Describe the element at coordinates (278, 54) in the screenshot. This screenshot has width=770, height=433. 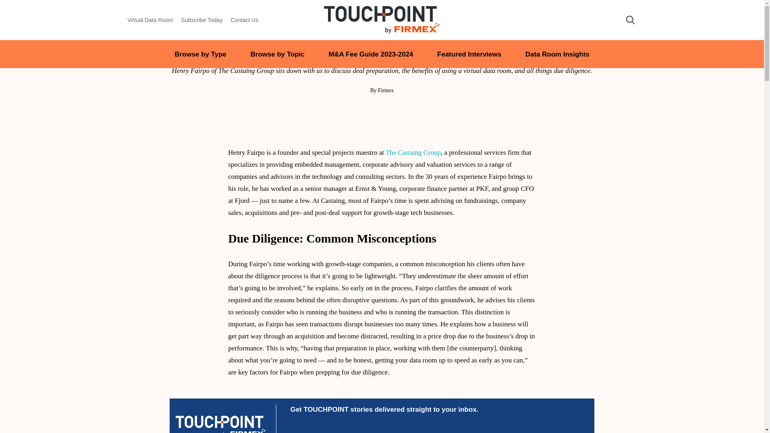
I see `Browse by Topic` at that location.